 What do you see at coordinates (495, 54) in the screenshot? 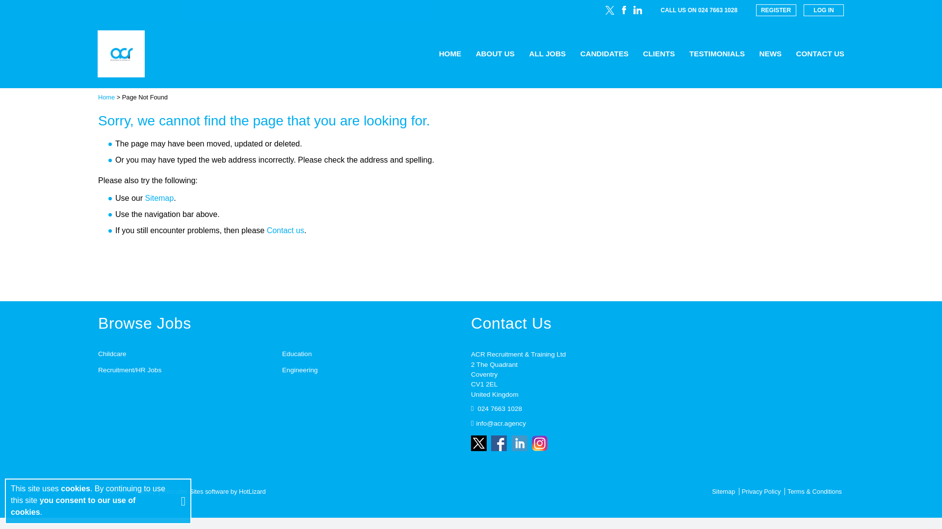
I see `ABOUT US` at bounding box center [495, 54].